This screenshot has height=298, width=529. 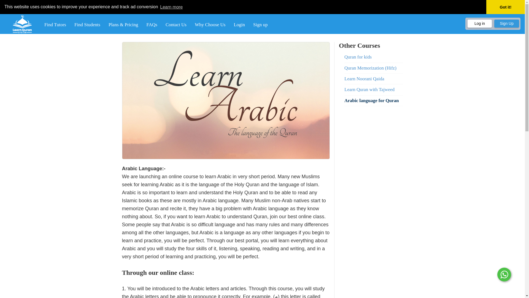 What do you see at coordinates (374, 89) in the screenshot?
I see `Learn Quran with Tajweed` at bounding box center [374, 89].